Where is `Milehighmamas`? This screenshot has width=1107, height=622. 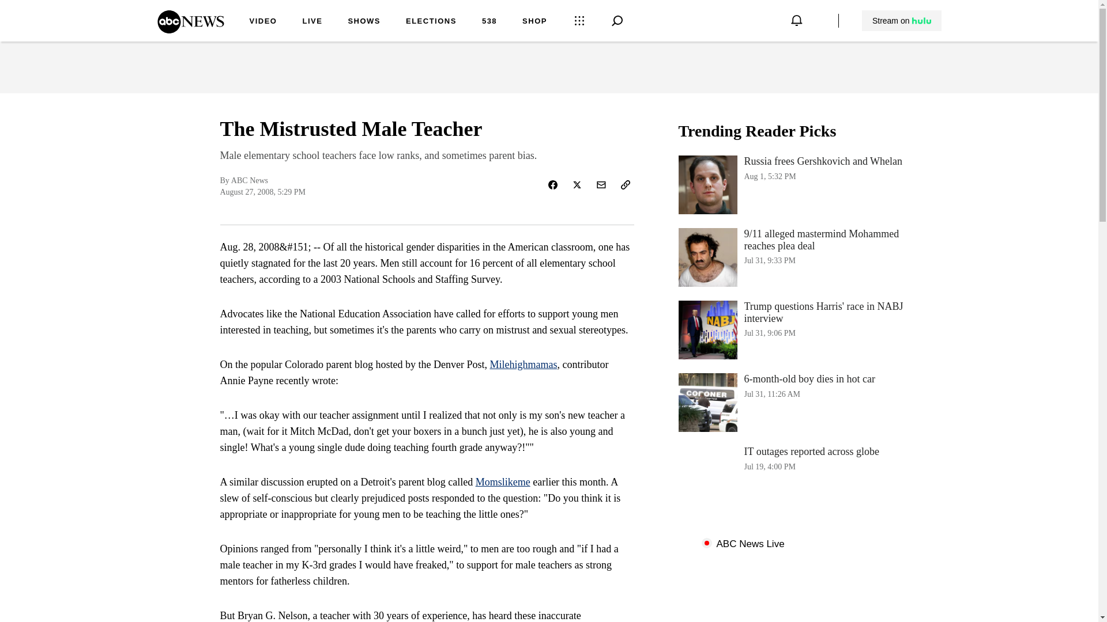
Milehighmamas is located at coordinates (793, 475).